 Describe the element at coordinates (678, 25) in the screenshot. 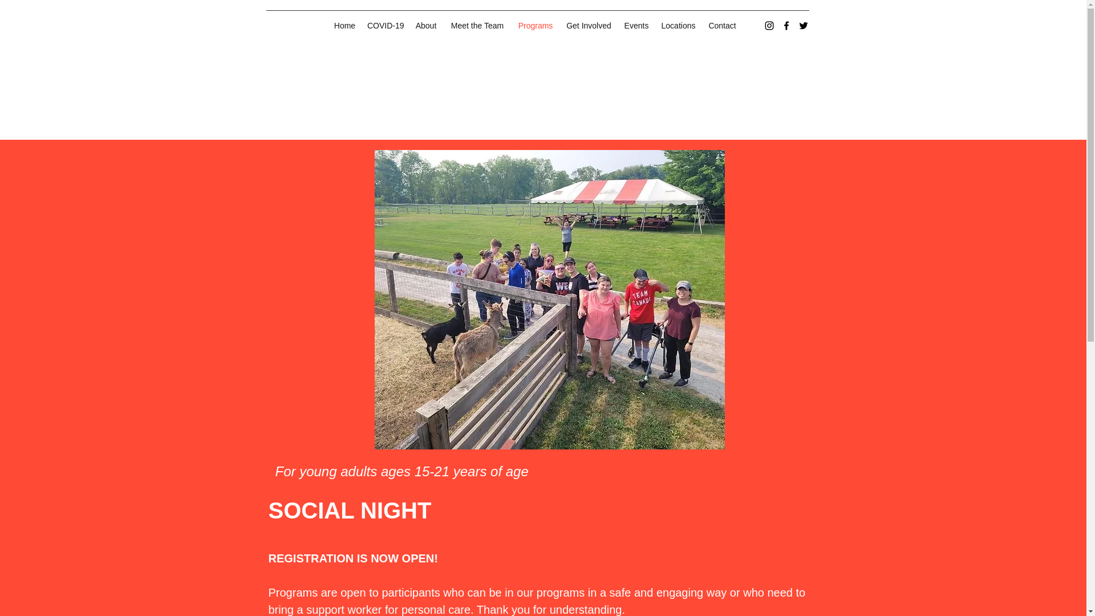

I see `Locations` at that location.